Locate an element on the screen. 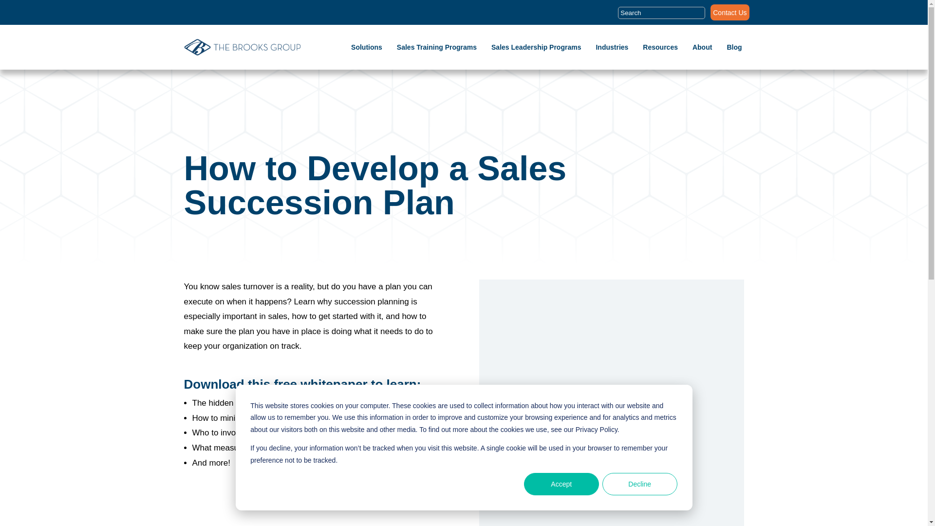  Contact Us is located at coordinates (729, 15).